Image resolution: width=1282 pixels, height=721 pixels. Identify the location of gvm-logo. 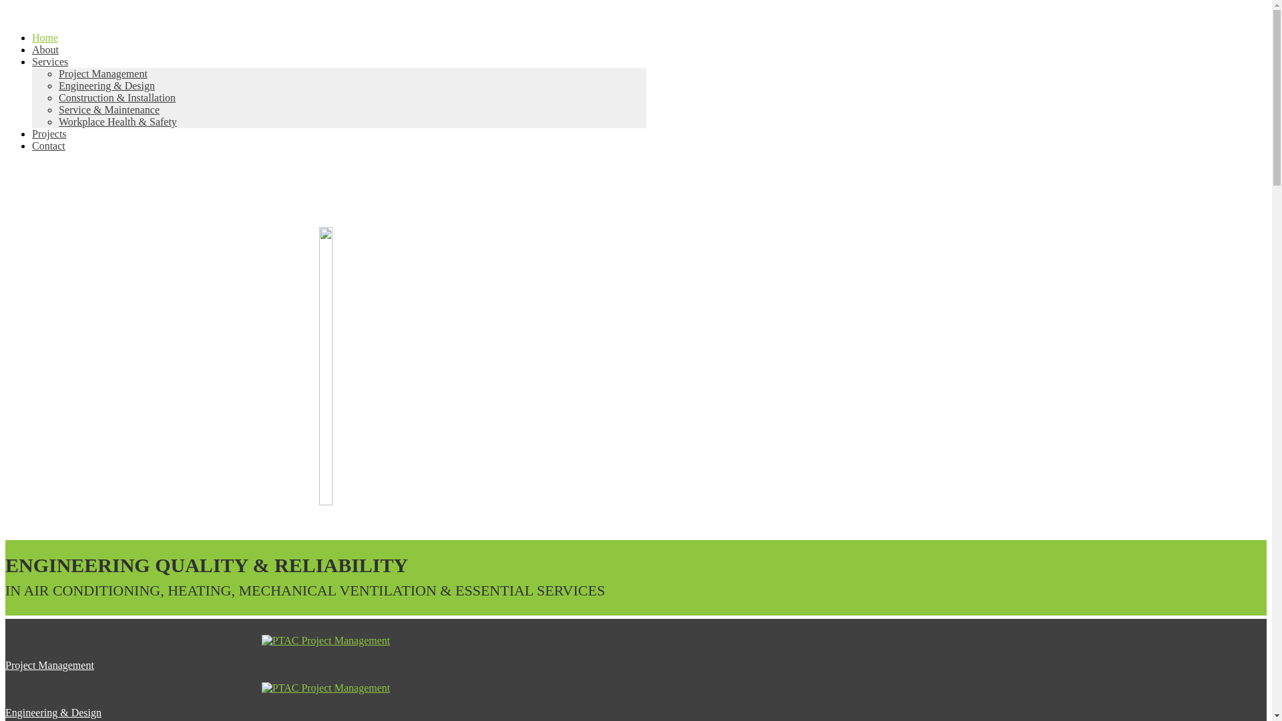
(326, 366).